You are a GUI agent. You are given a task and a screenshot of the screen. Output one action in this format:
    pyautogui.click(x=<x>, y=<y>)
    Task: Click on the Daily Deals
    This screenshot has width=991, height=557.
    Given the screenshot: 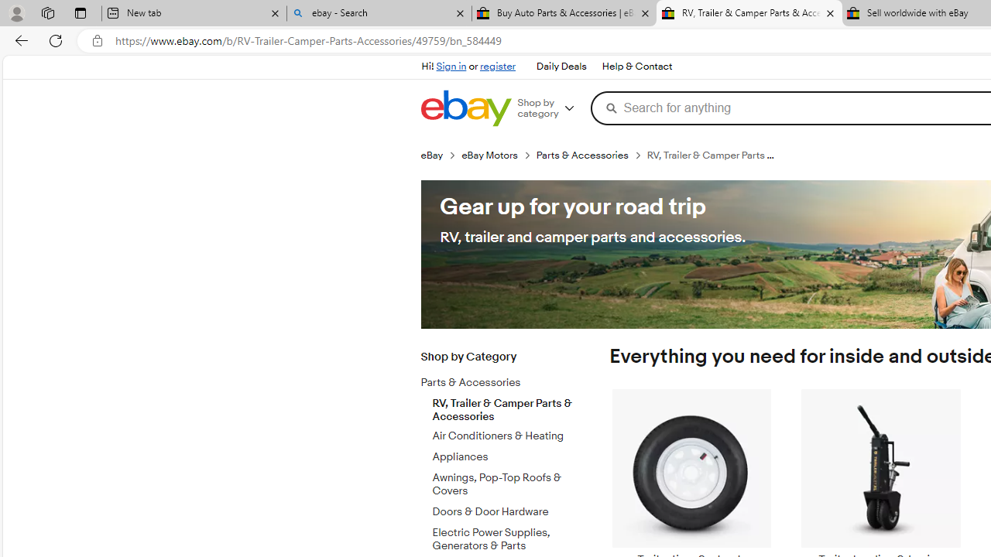 What is the action you would take?
    pyautogui.click(x=561, y=67)
    